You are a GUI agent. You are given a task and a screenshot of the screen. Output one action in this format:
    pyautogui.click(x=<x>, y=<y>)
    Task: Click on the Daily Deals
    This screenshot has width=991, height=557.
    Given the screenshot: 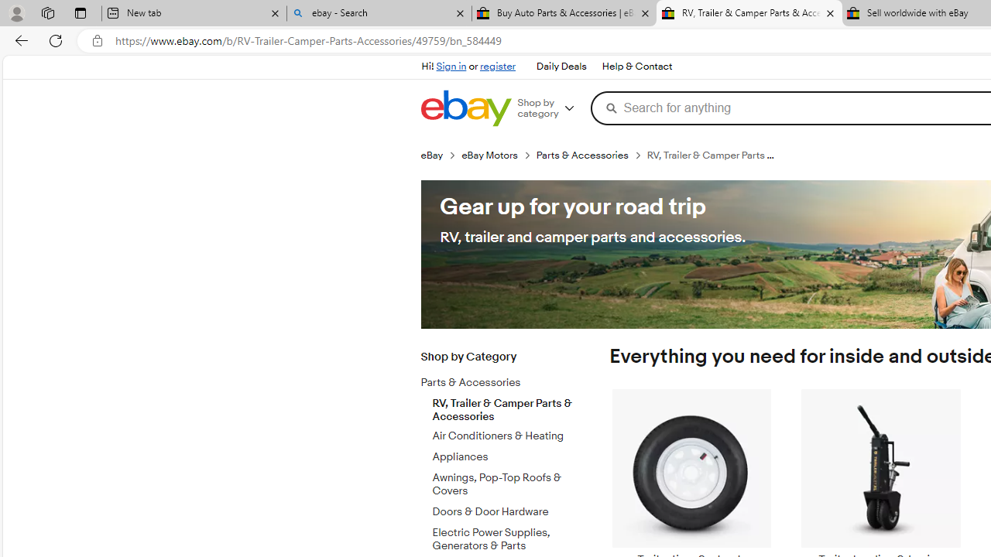 What is the action you would take?
    pyautogui.click(x=561, y=67)
    